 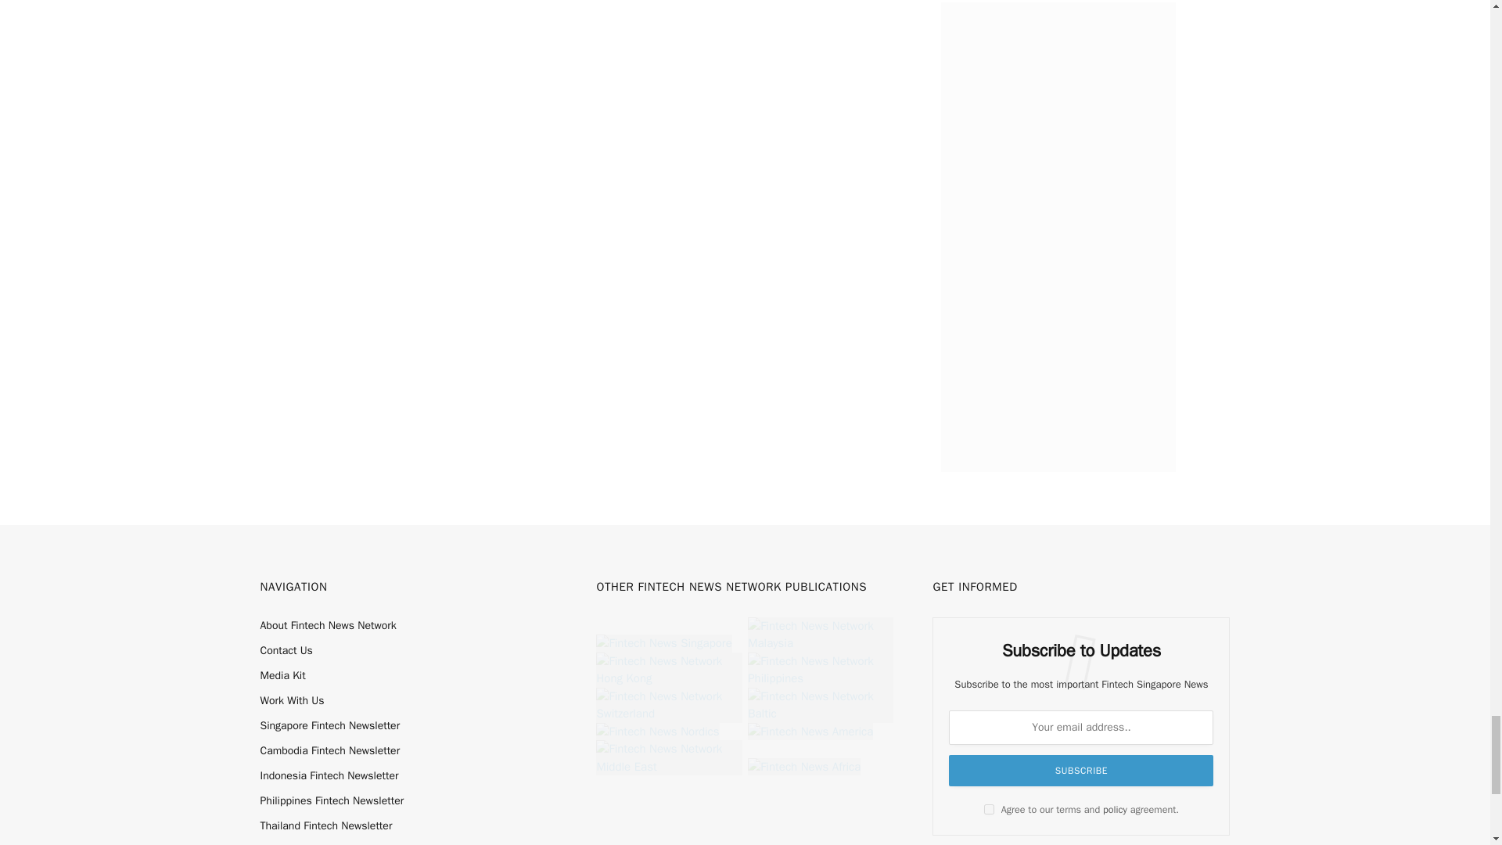 What do you see at coordinates (989, 809) in the screenshot?
I see `on` at bounding box center [989, 809].